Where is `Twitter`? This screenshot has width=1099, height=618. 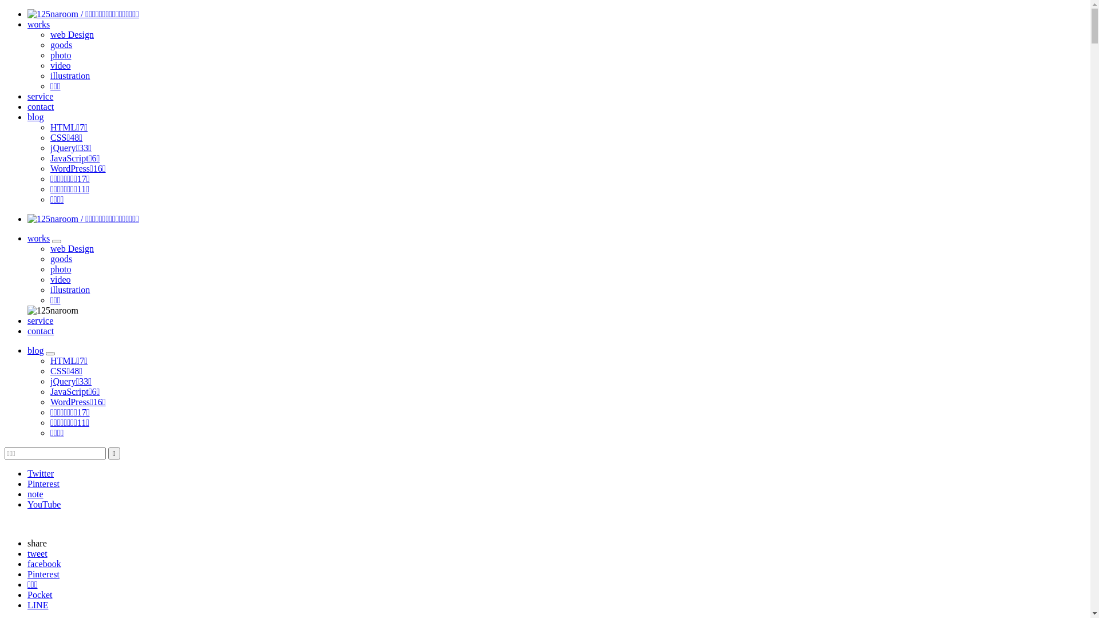 Twitter is located at coordinates (41, 474).